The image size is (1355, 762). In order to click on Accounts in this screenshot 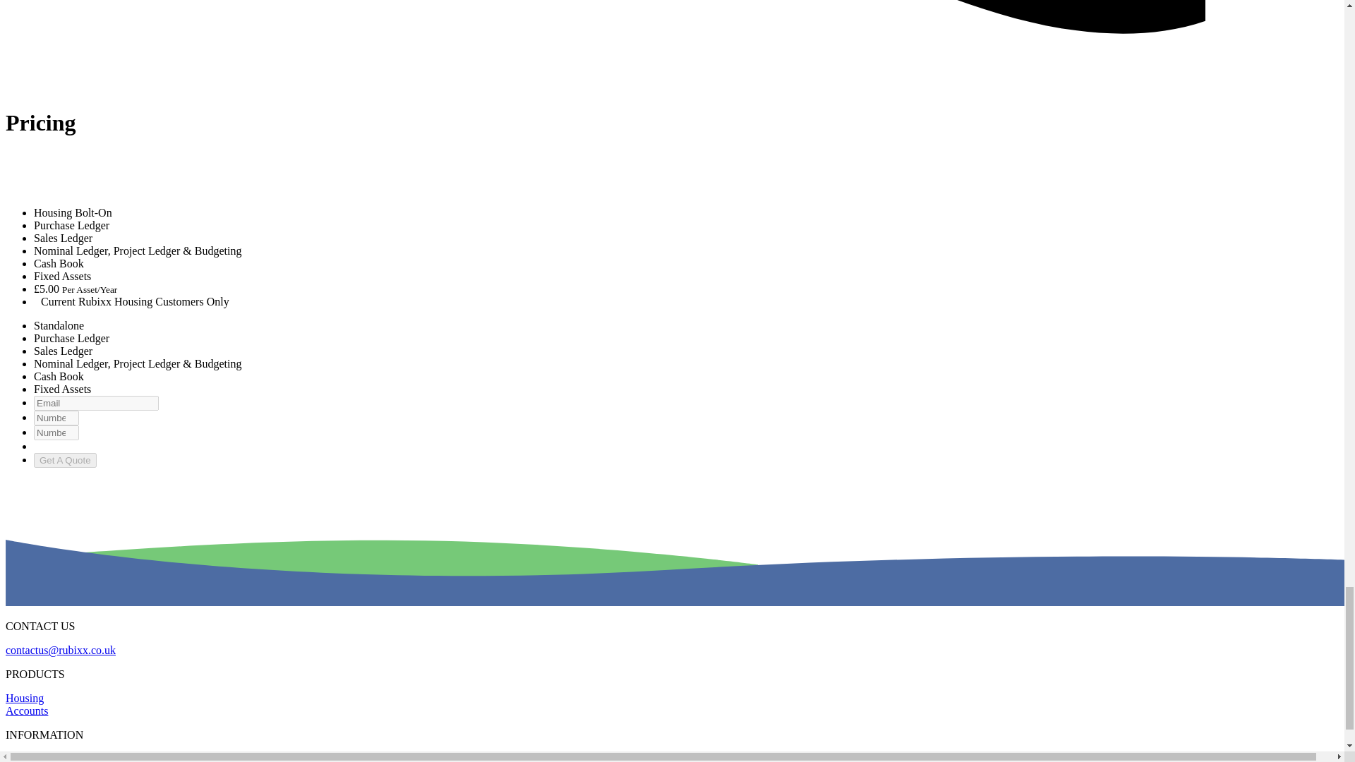, I will do `click(26, 711)`.